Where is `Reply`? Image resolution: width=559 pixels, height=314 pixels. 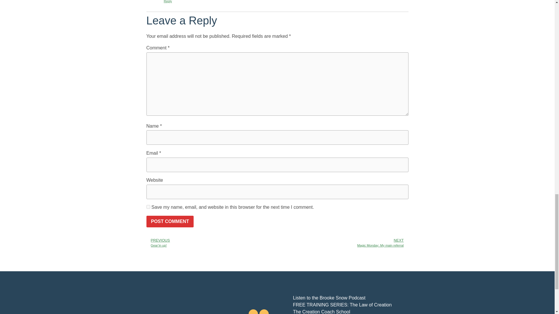 Reply is located at coordinates (168, 1).